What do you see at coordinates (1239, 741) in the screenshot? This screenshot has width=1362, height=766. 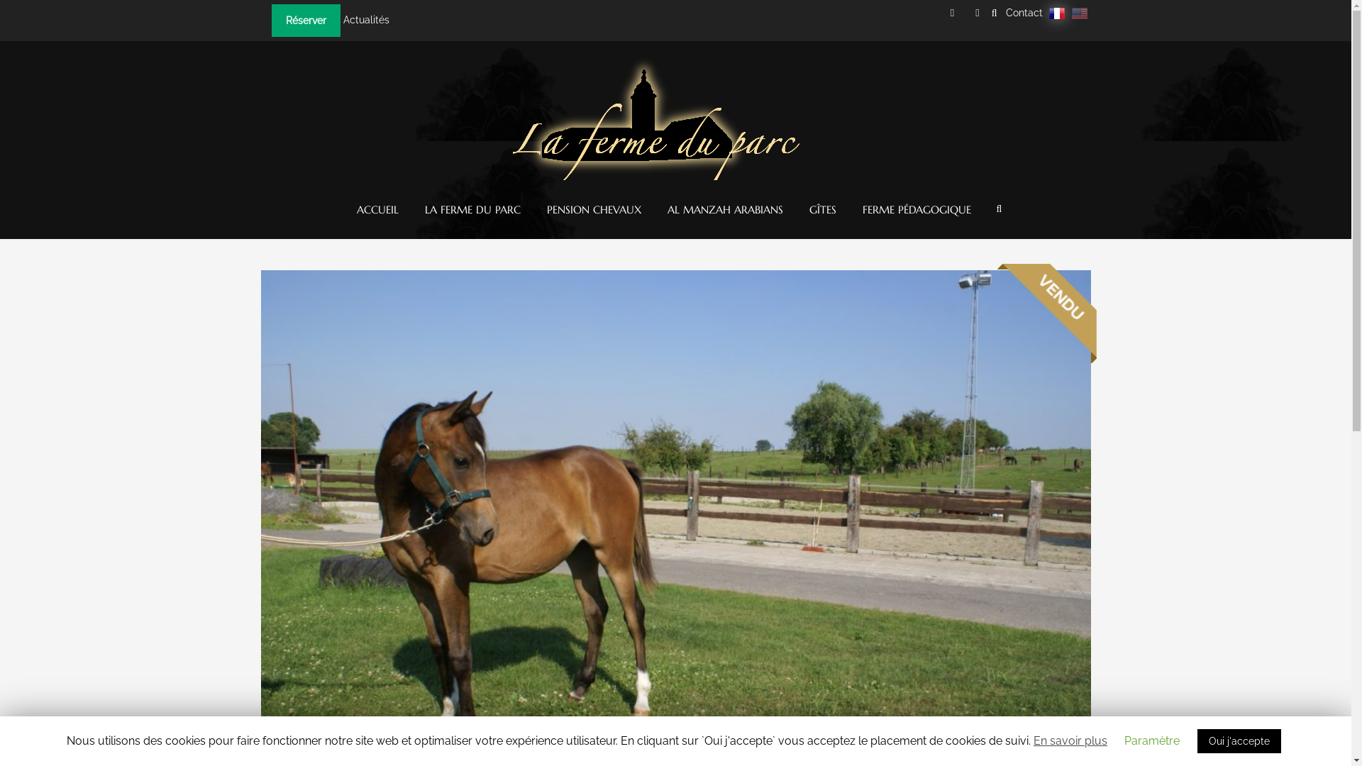 I see `Oui j'accepte` at bounding box center [1239, 741].